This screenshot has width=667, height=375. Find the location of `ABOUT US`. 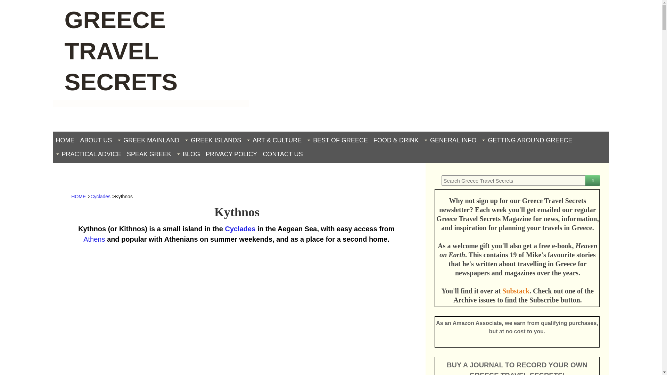

ABOUT US is located at coordinates (96, 140).